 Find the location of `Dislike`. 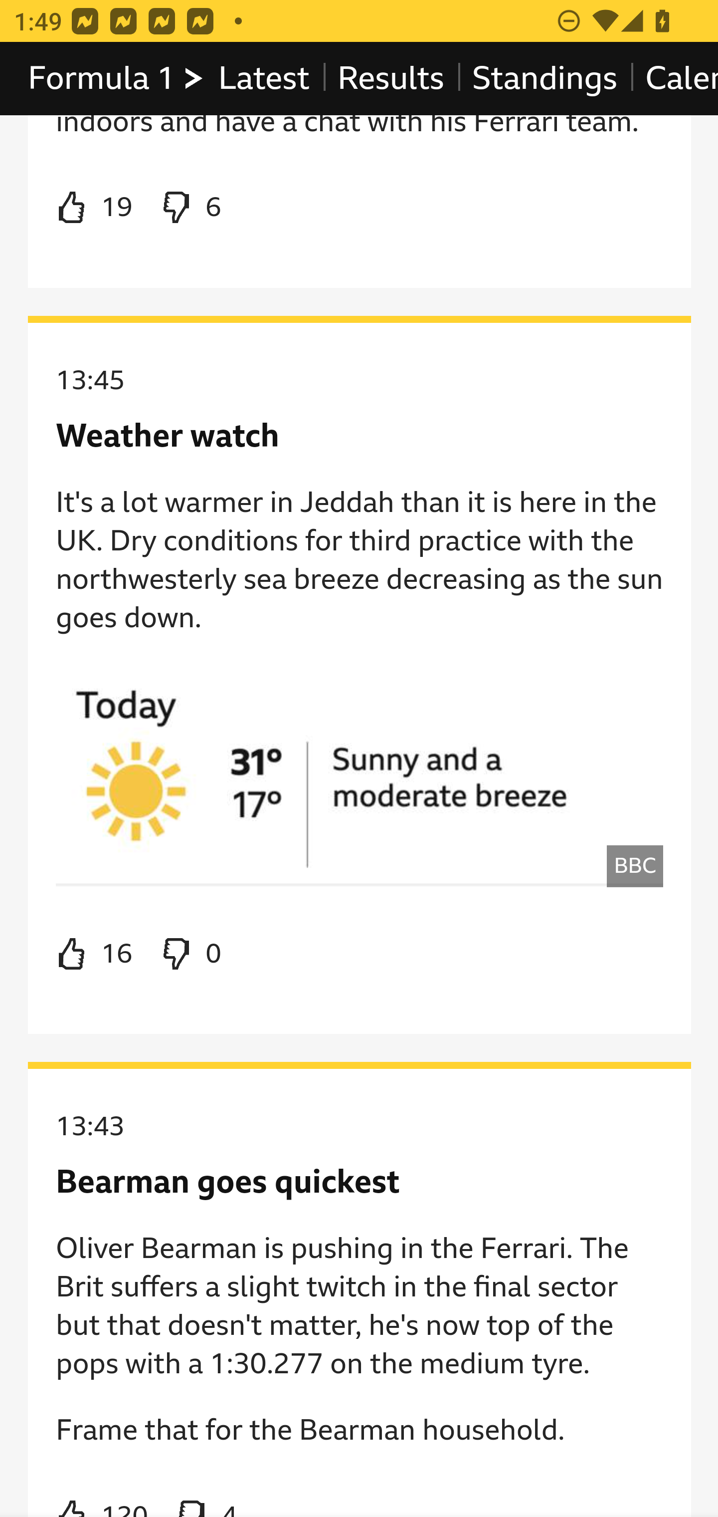

Dislike is located at coordinates (189, 208).